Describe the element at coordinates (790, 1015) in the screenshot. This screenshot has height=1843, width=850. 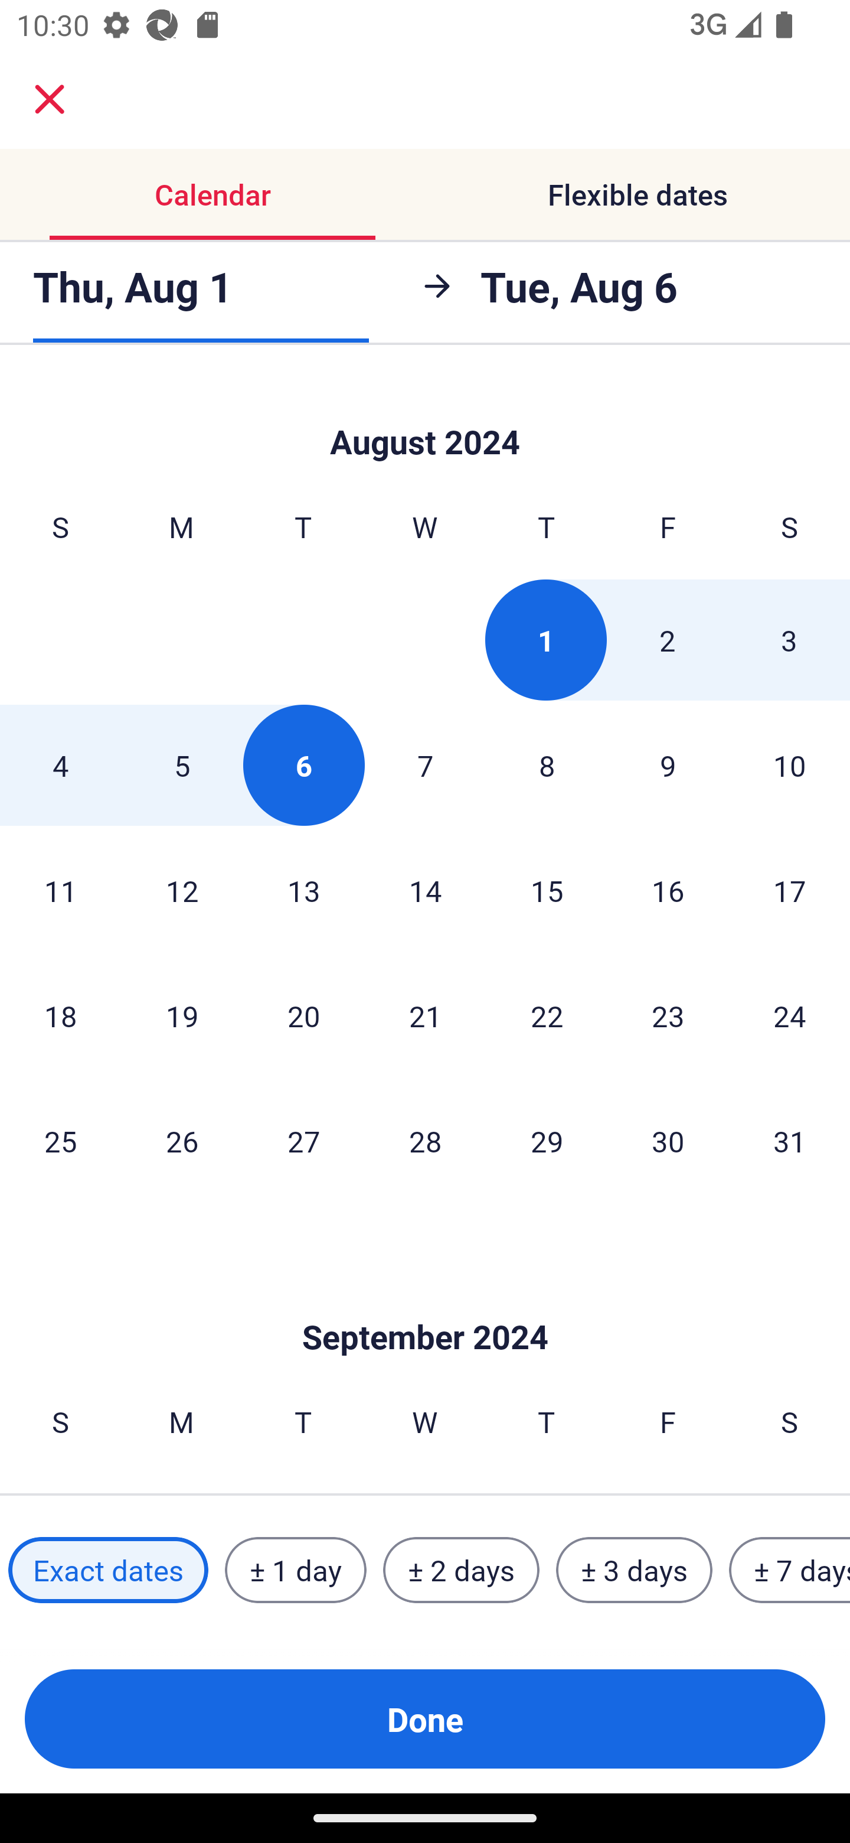
I see `24 Saturday, August 24, 2024` at that location.